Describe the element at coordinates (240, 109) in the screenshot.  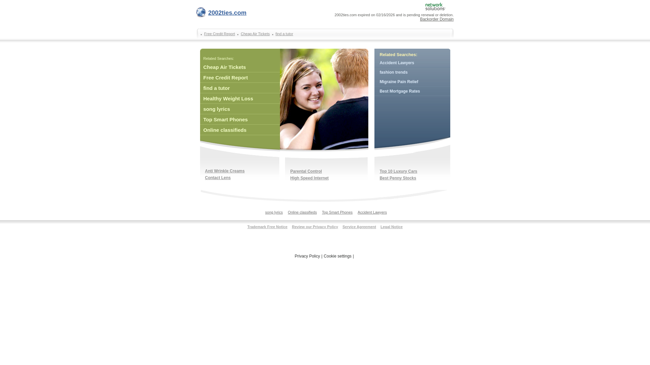
I see `song lyrics` at that location.